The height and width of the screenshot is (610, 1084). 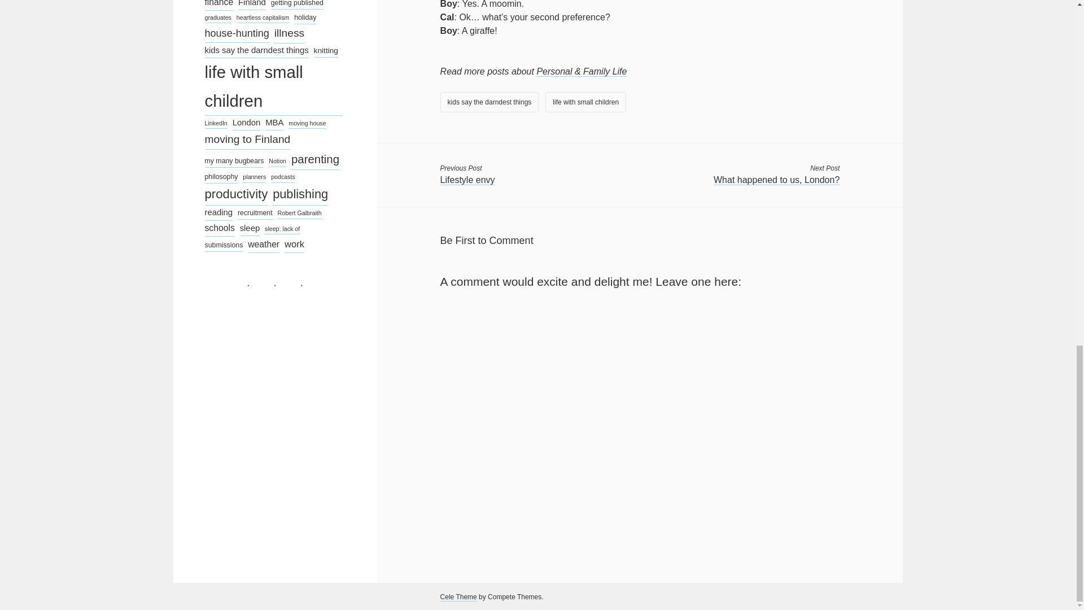 I want to click on LinkedIn, so click(x=216, y=123).